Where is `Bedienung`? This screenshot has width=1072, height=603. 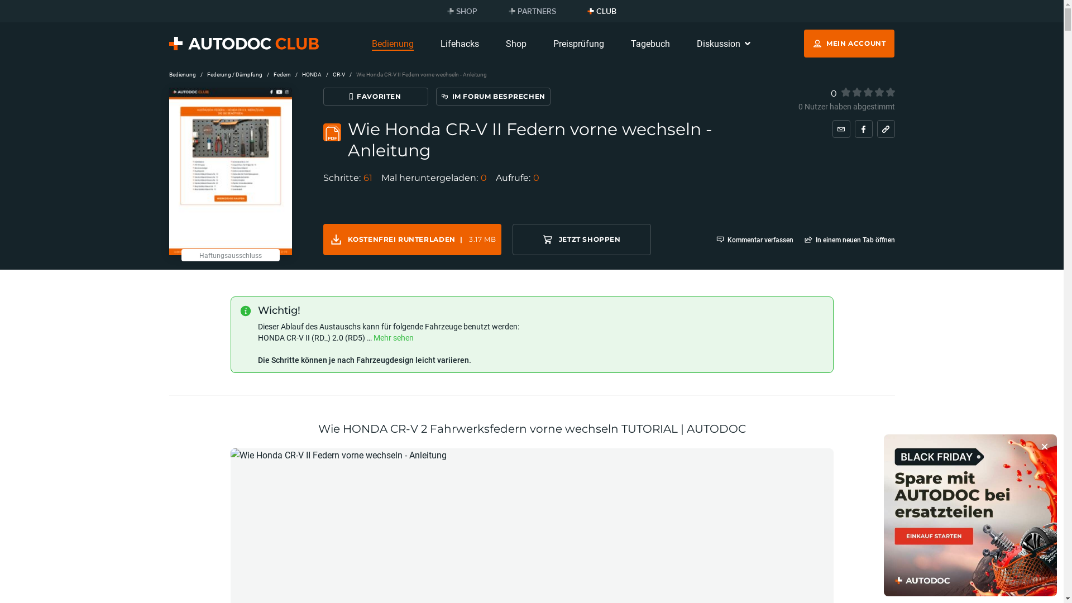
Bedienung is located at coordinates (393, 44).